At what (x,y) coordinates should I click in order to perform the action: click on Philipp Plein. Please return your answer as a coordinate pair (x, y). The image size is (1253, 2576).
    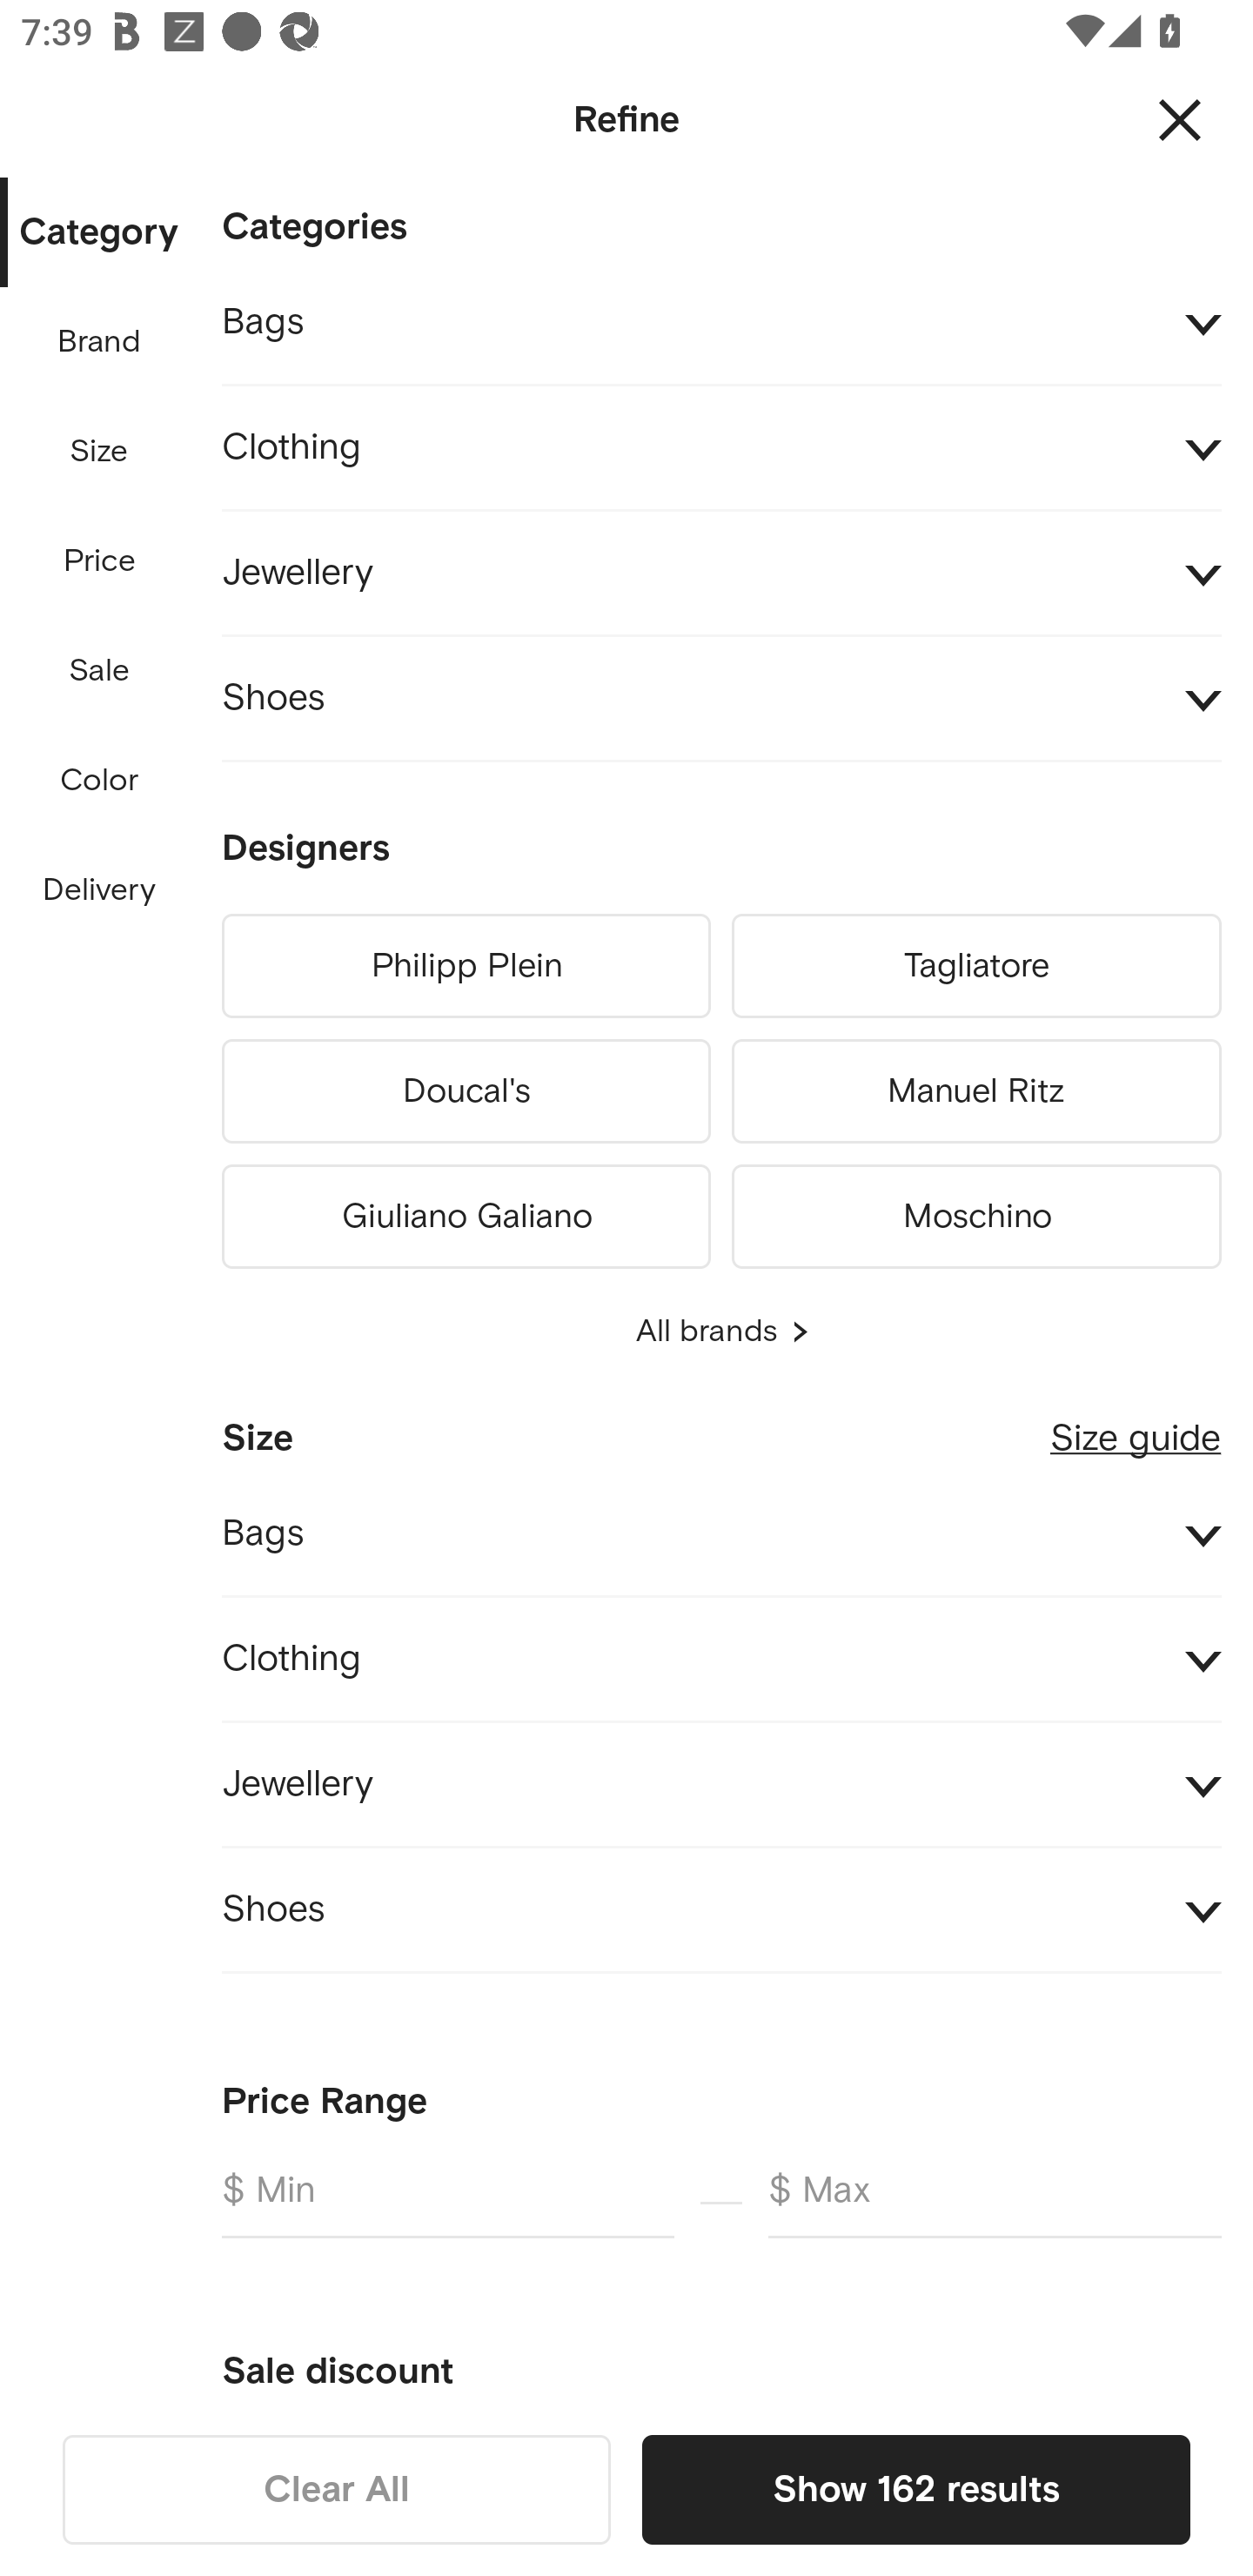
    Looking at the image, I should click on (466, 966).